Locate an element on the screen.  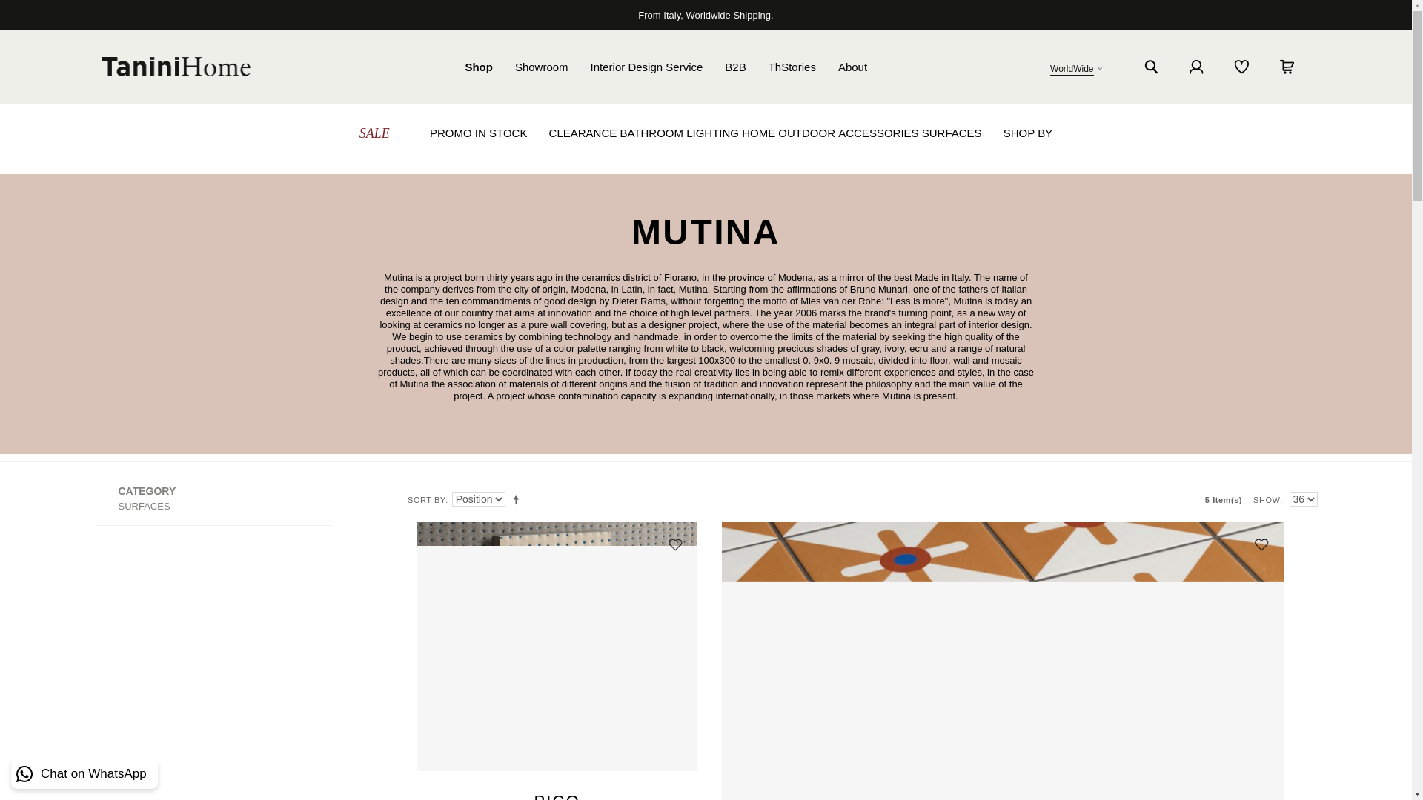
Results per page is located at coordinates (1303, 499).